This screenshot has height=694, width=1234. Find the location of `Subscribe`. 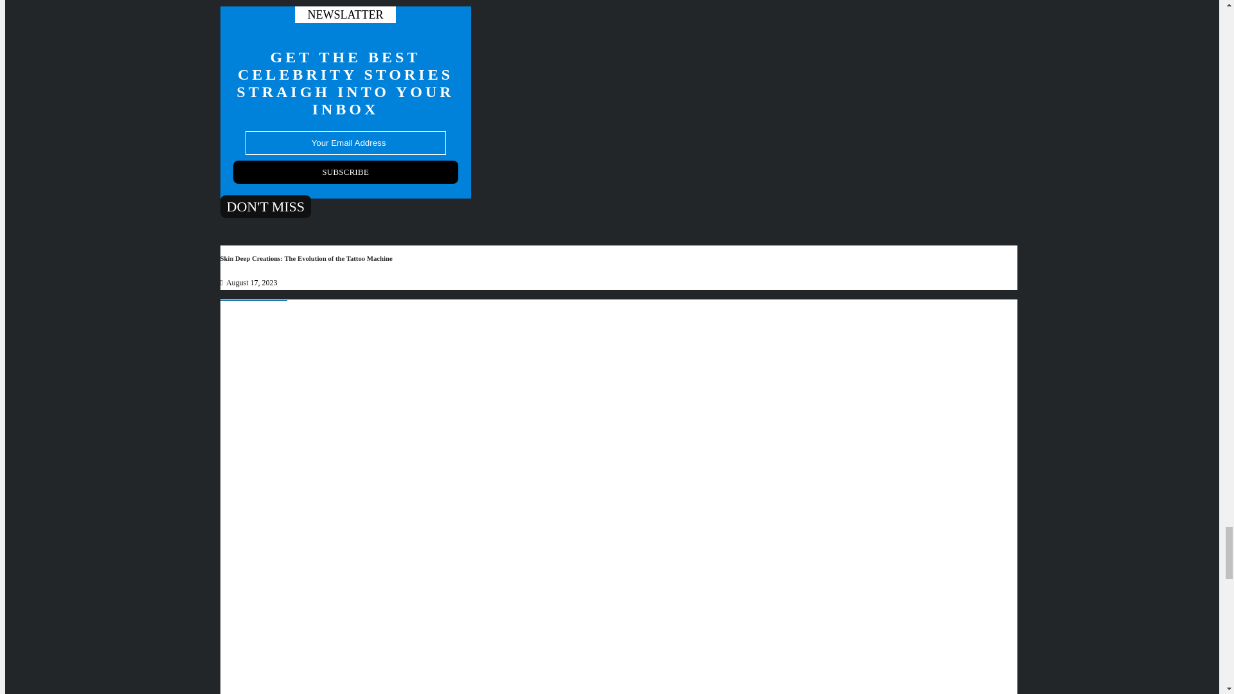

Subscribe is located at coordinates (345, 172).